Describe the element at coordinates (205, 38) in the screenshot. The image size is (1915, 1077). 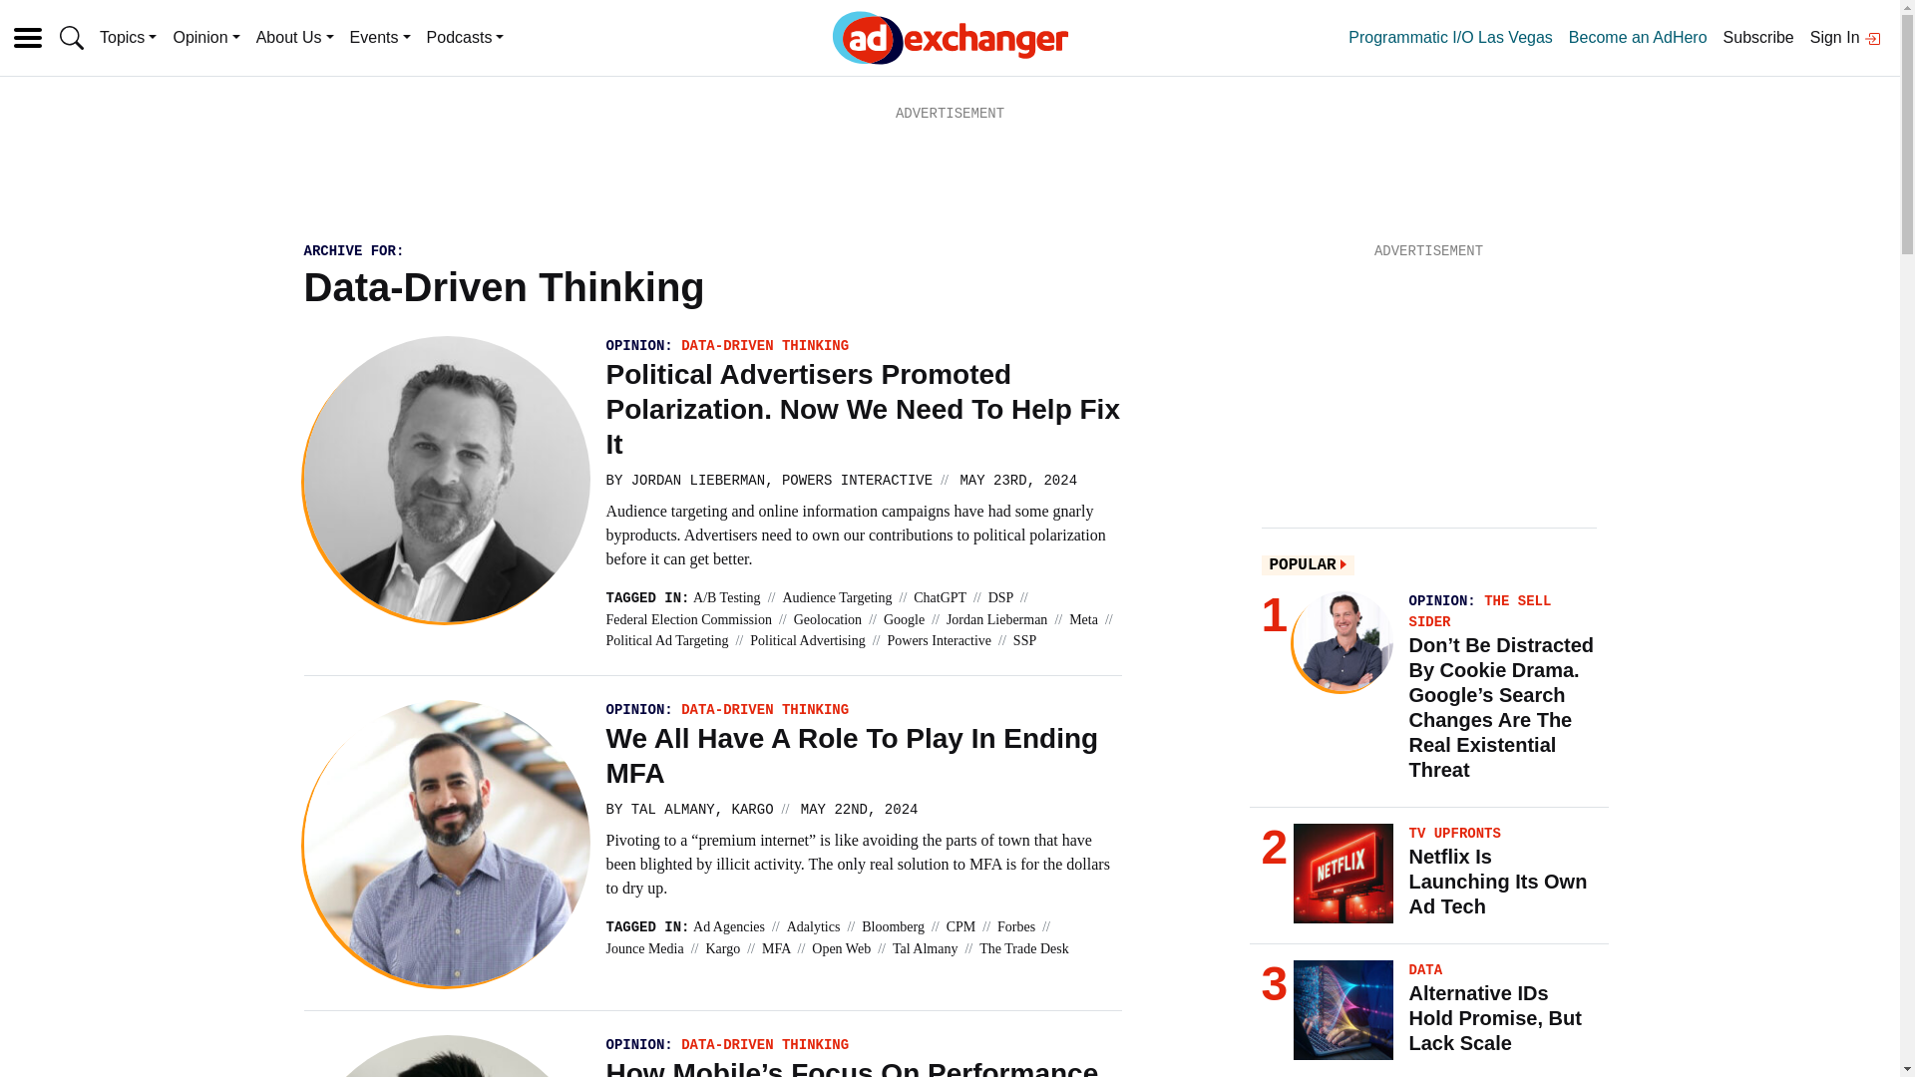
I see `Opinion` at that location.